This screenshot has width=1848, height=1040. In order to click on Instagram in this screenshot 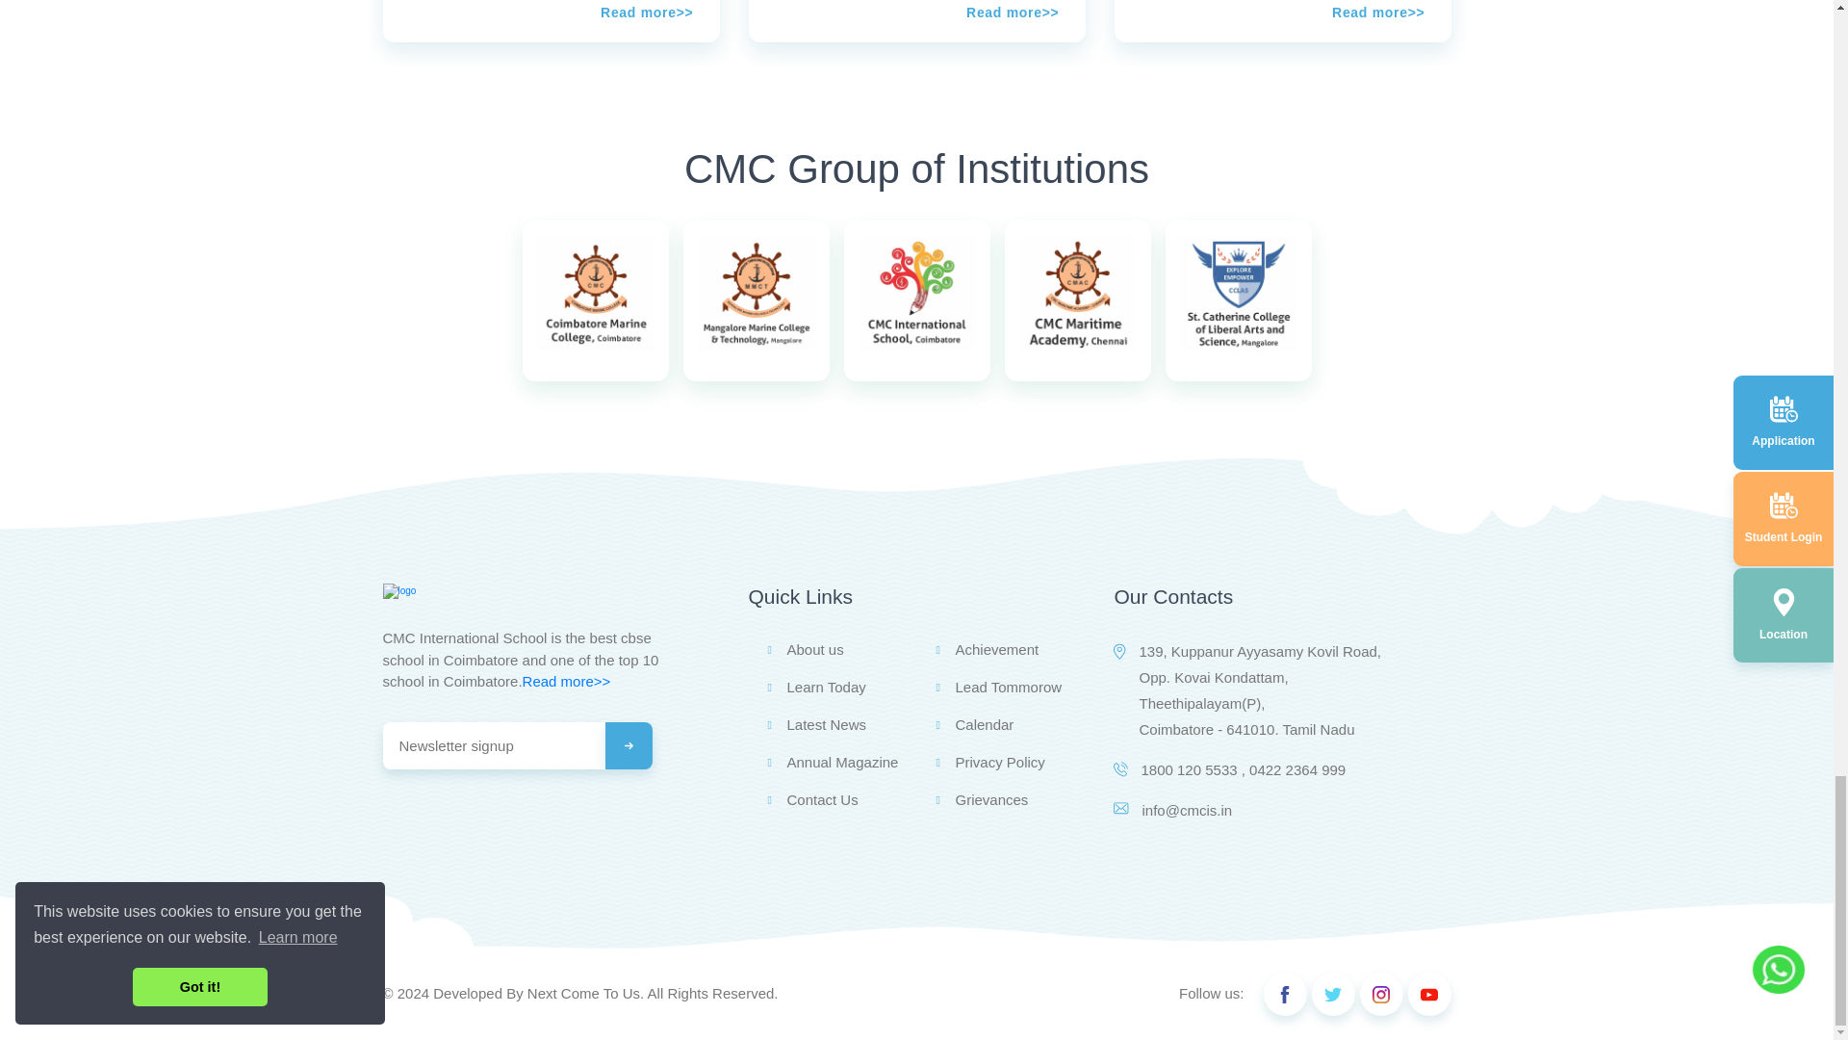, I will do `click(1428, 994)`.